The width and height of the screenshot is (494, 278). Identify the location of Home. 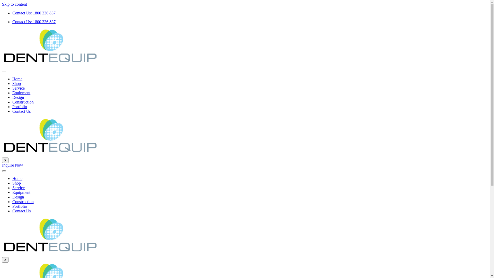
(17, 79).